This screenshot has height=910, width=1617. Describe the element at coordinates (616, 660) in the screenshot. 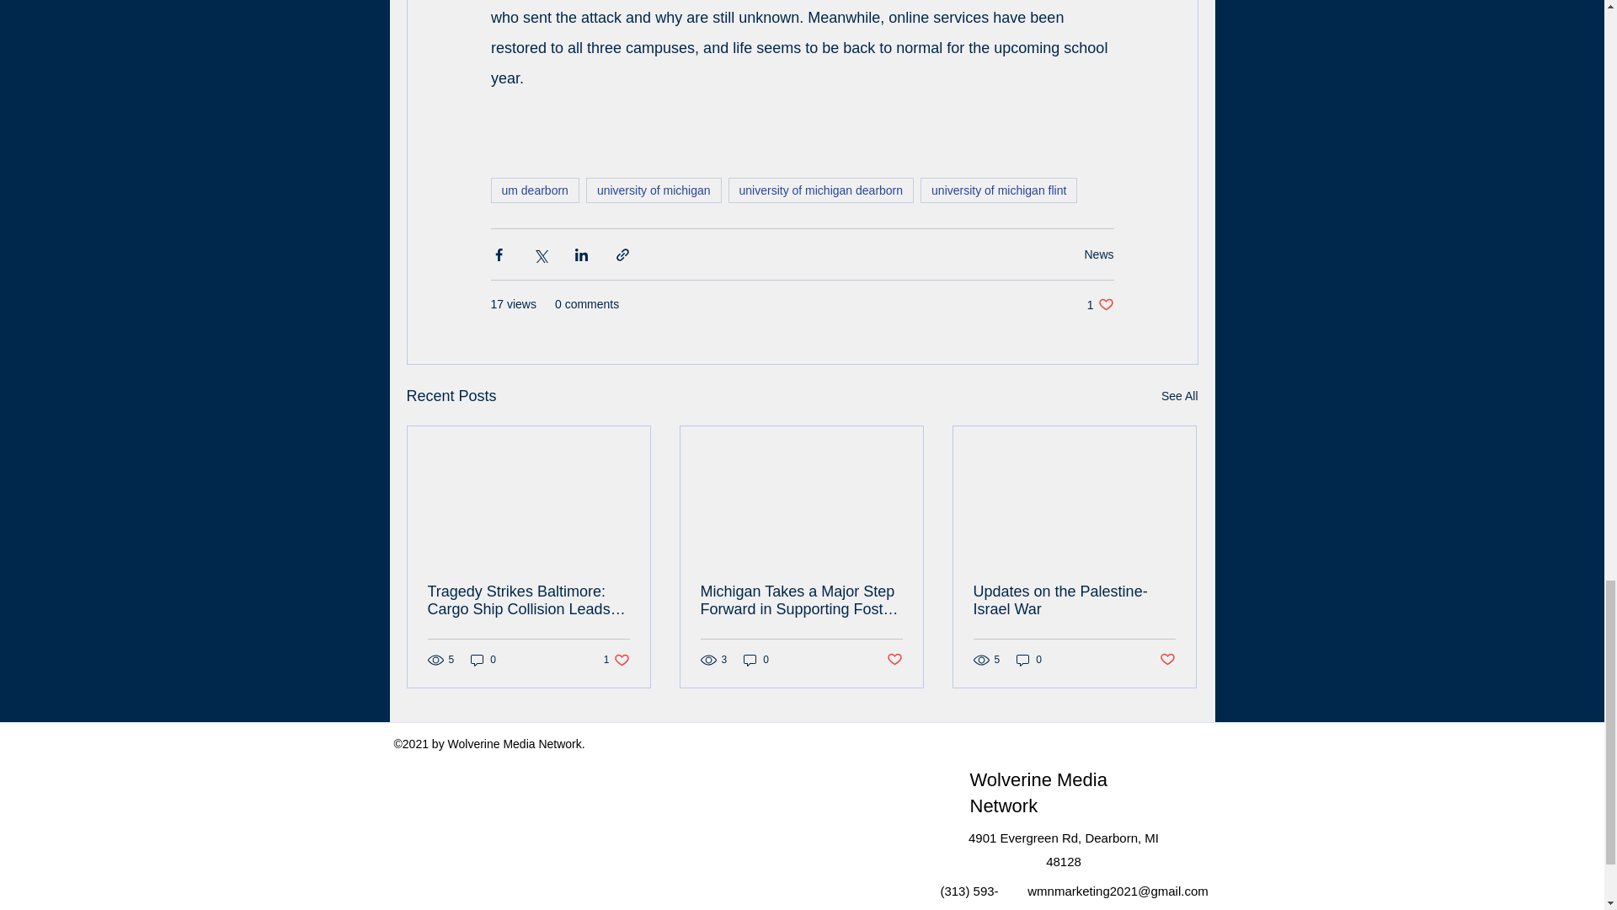

I see `university of michigan` at that location.